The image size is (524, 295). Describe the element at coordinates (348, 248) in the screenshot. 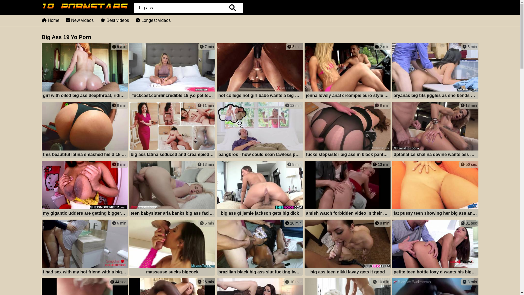

I see `8 min
big ass teen nikki lavay gets it good` at that location.